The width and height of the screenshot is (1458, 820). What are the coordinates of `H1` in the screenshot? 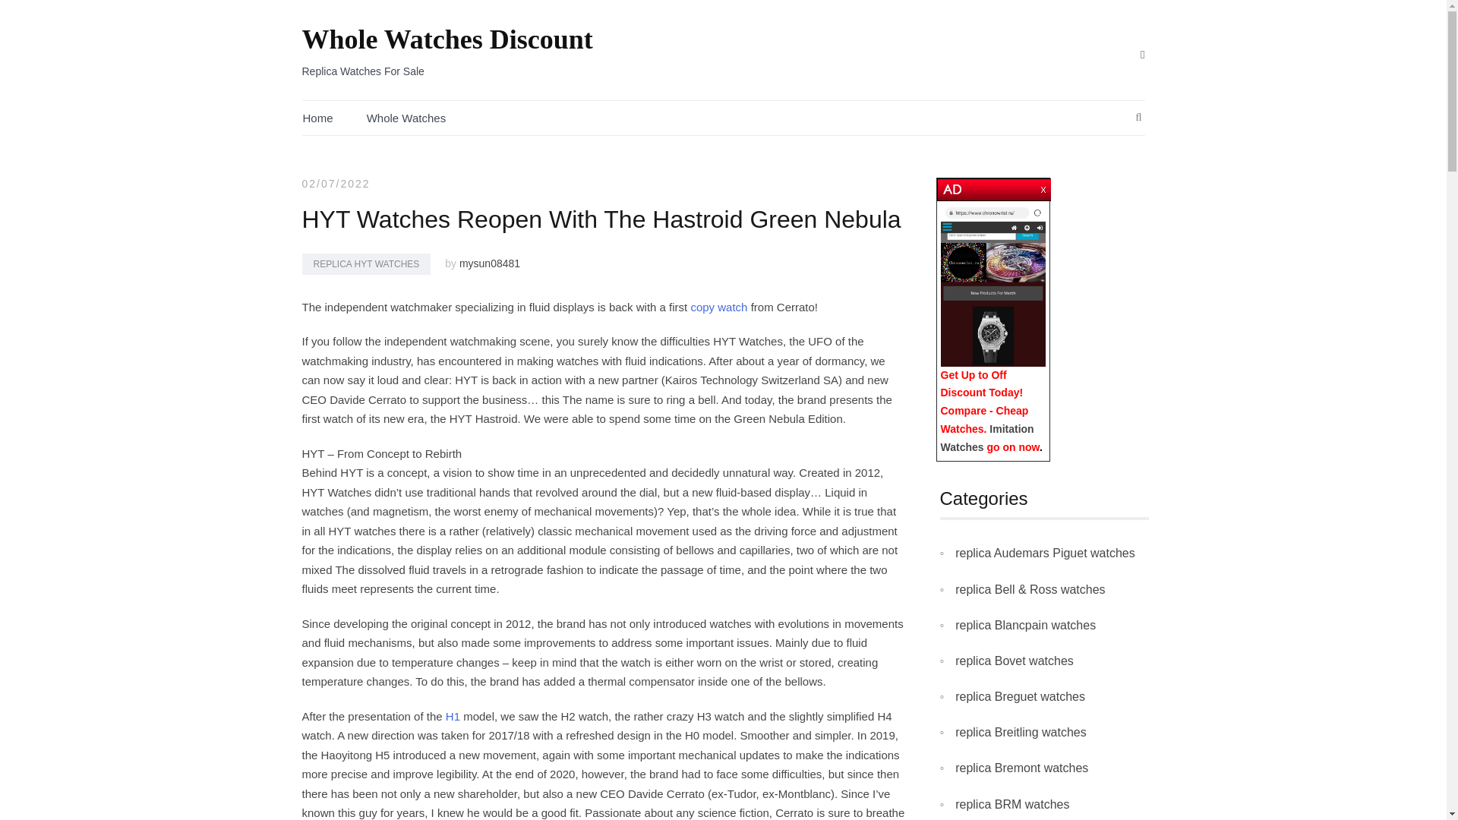 It's located at (454, 716).